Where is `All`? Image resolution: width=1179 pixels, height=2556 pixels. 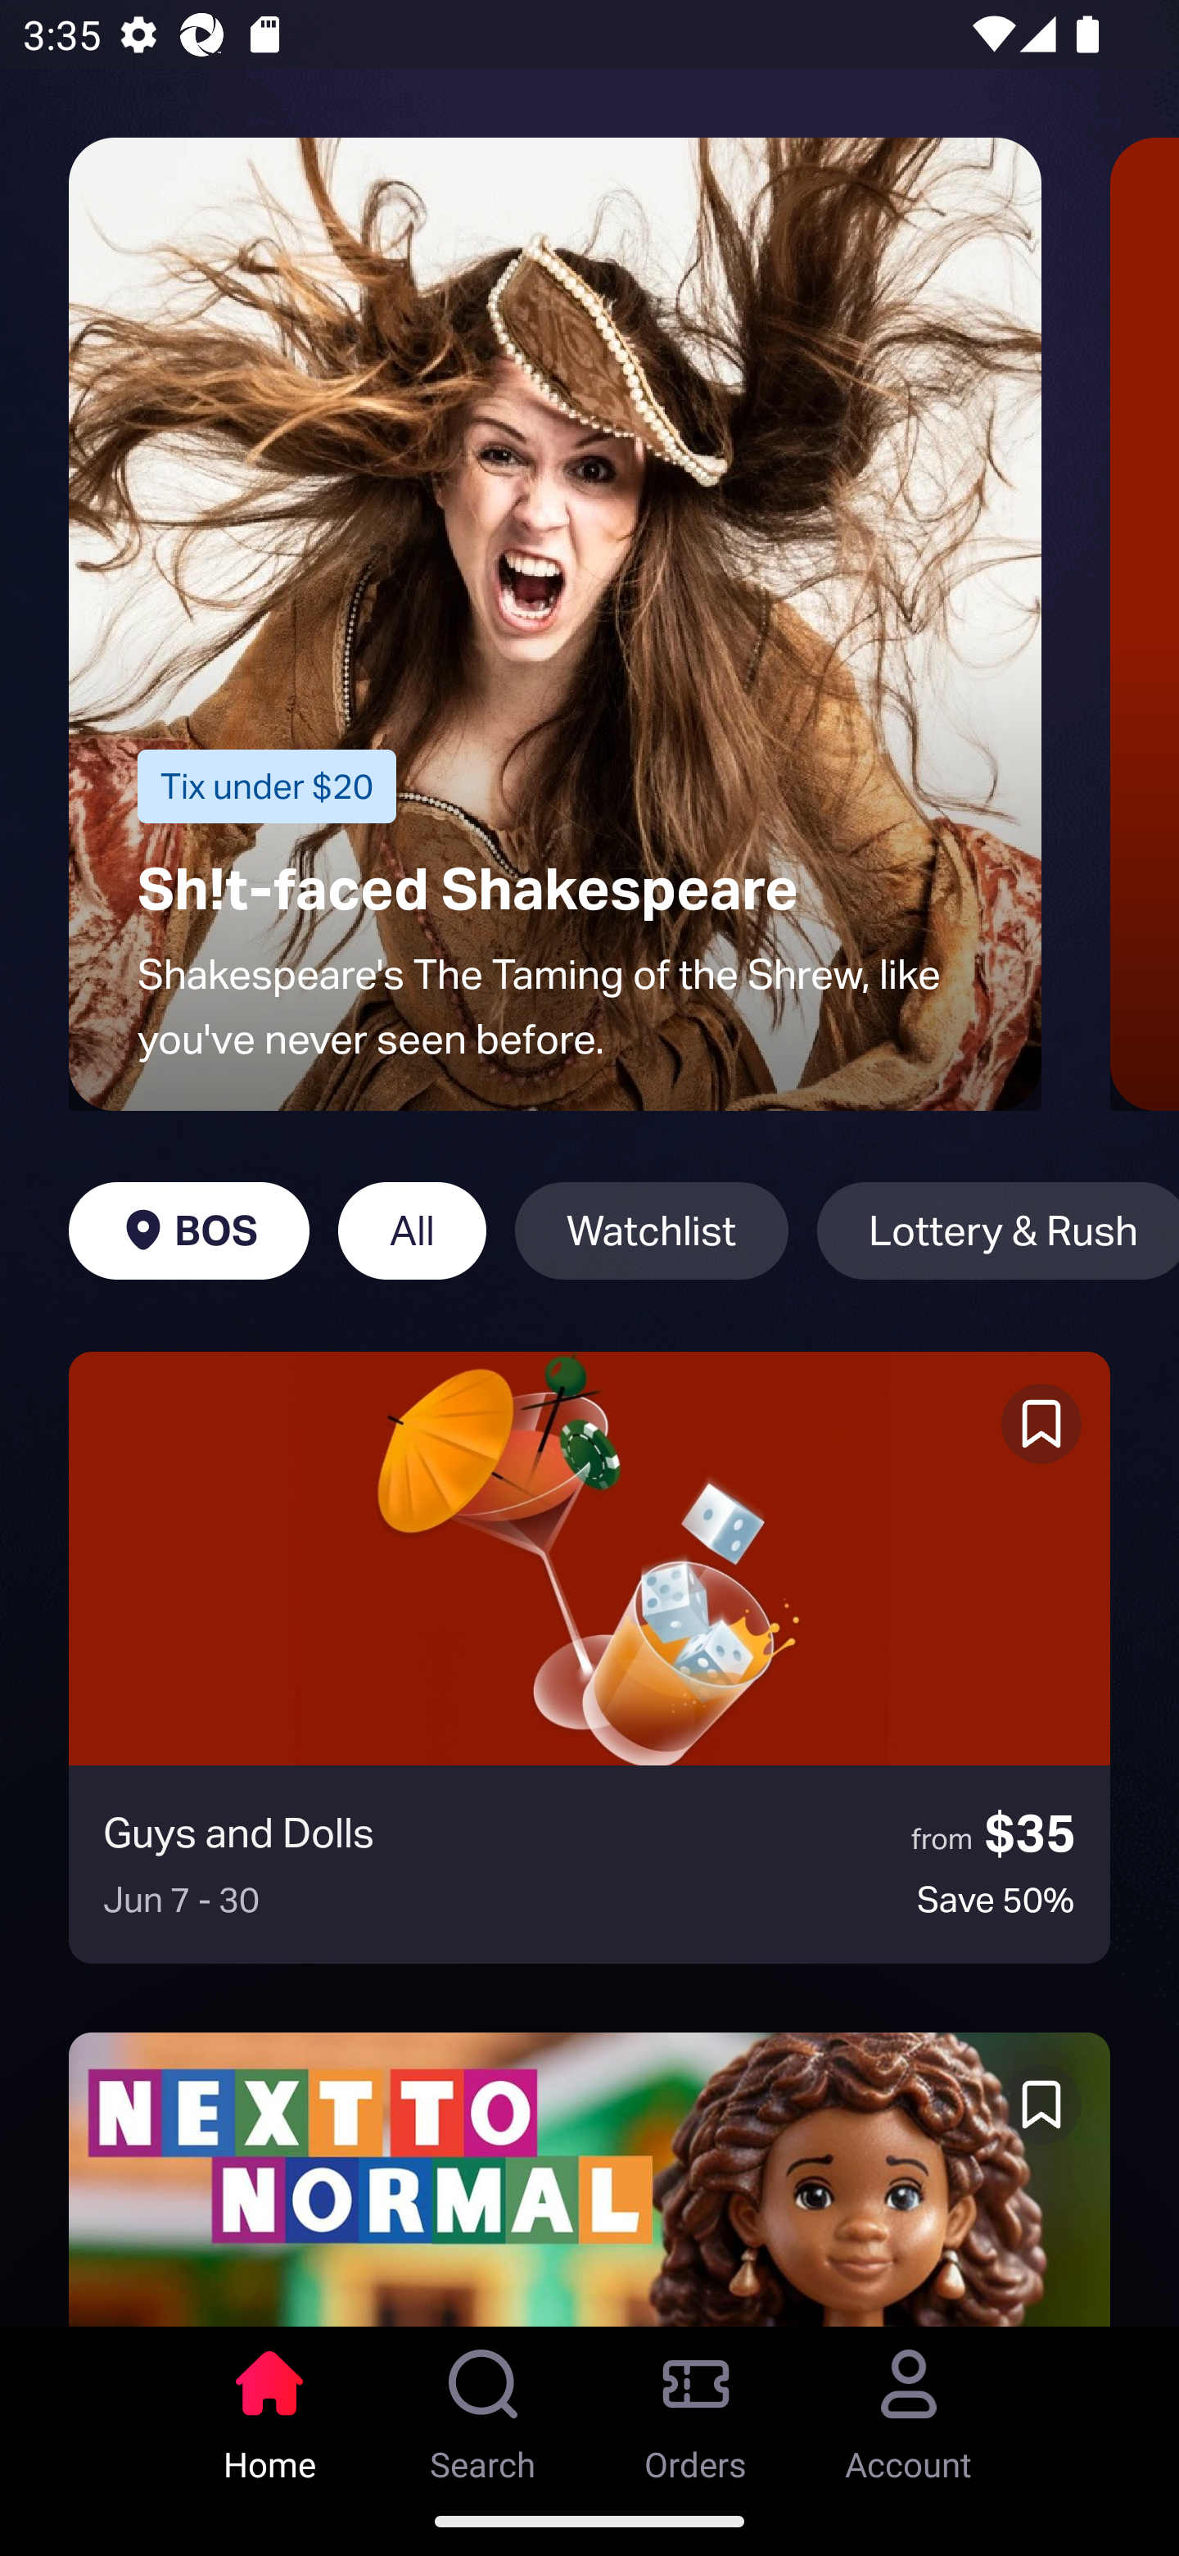
All is located at coordinates (412, 1230).